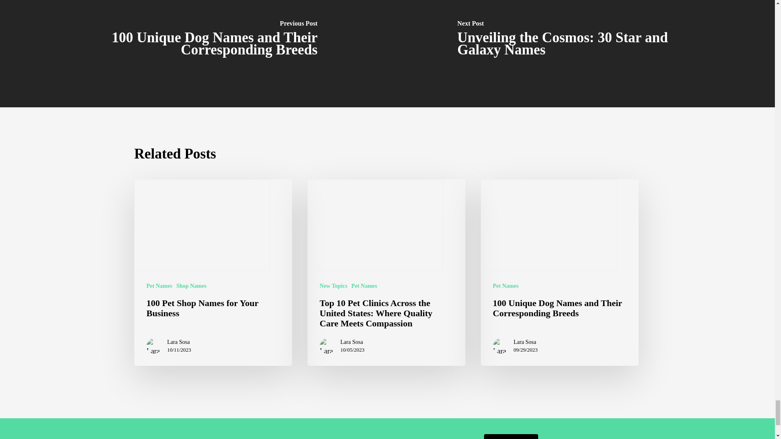  I want to click on Pet Names, so click(159, 286).